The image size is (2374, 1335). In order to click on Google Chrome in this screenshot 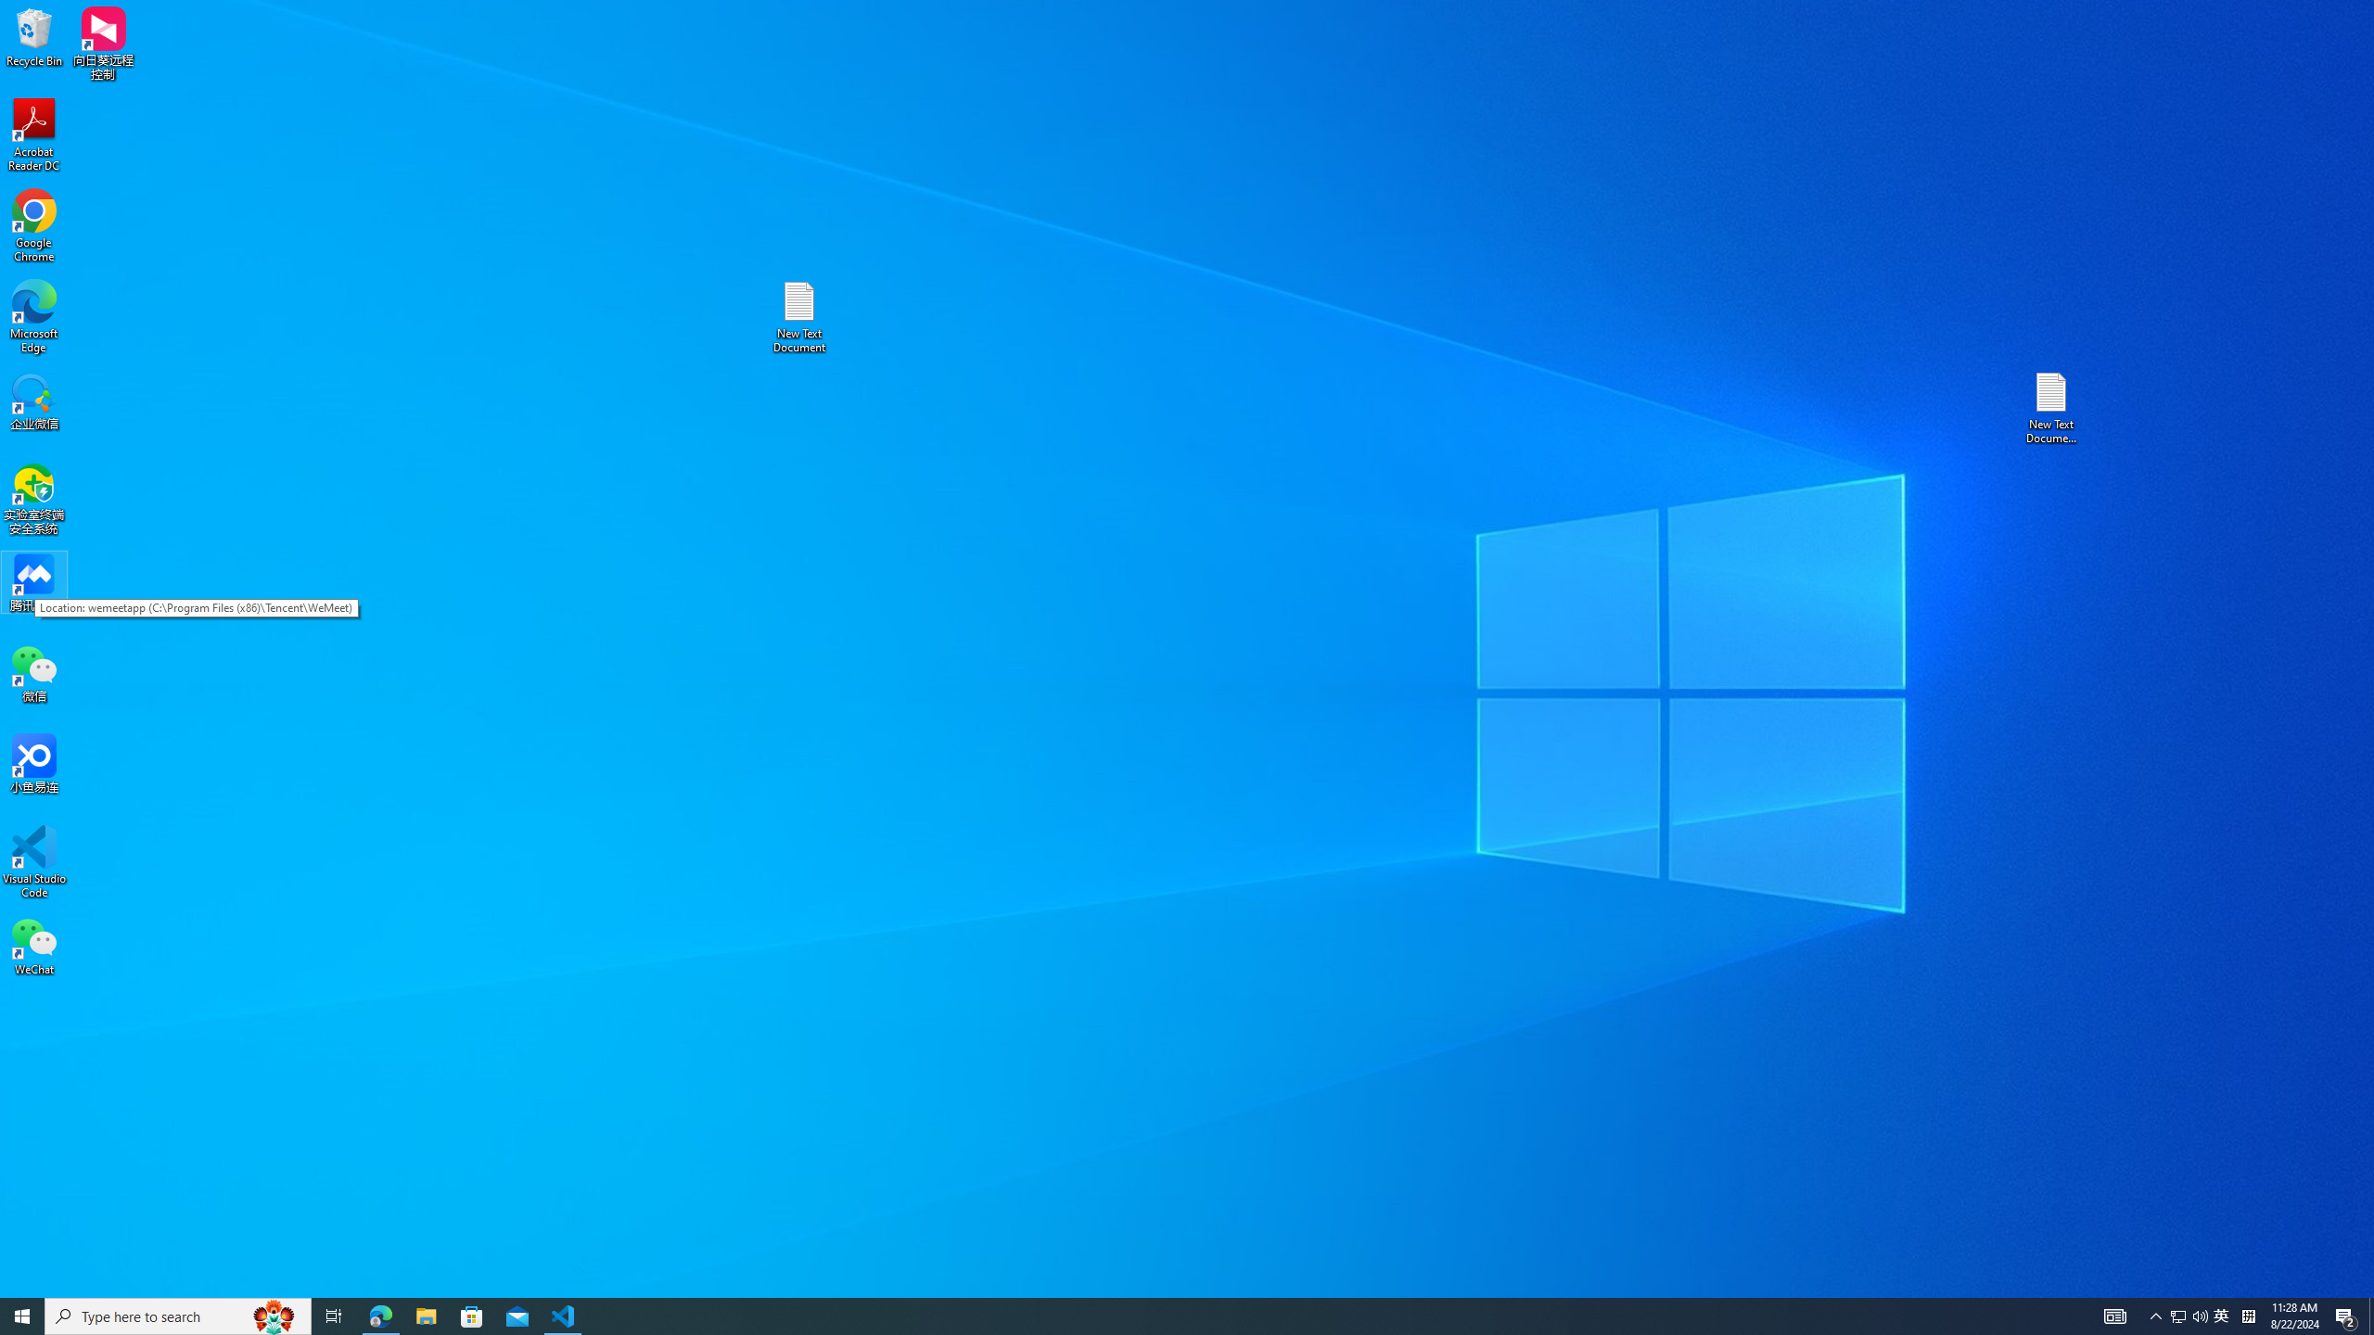, I will do `click(34, 226)`.